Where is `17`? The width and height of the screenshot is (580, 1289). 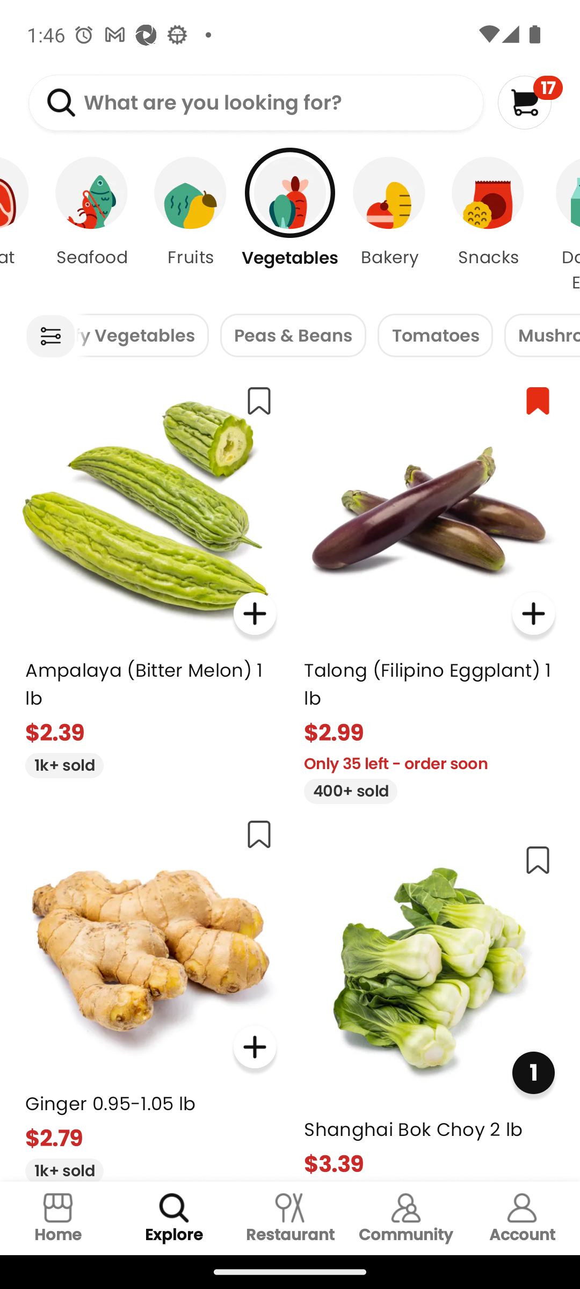
17 is located at coordinates (530, 102).